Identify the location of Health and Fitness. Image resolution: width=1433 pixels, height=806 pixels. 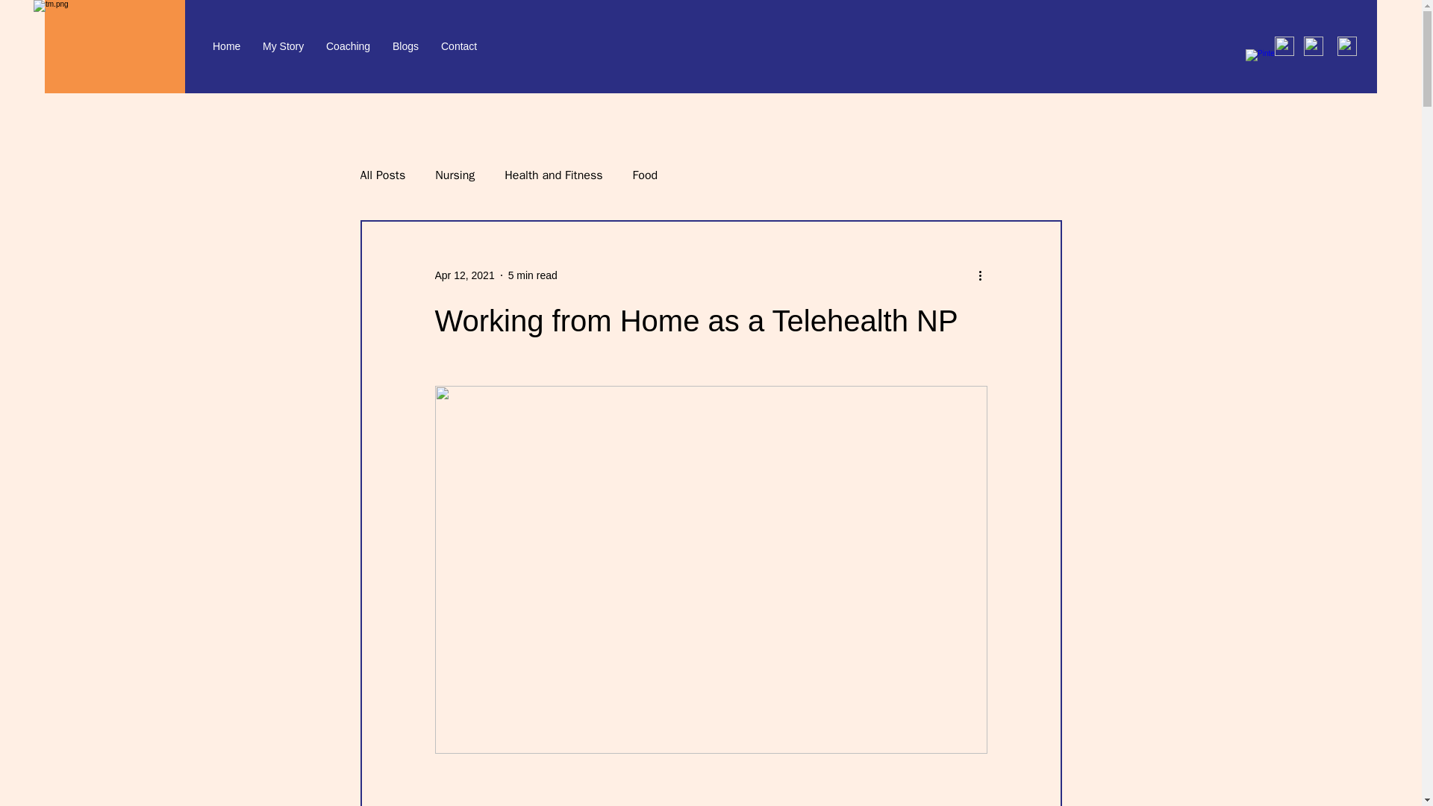
(552, 175).